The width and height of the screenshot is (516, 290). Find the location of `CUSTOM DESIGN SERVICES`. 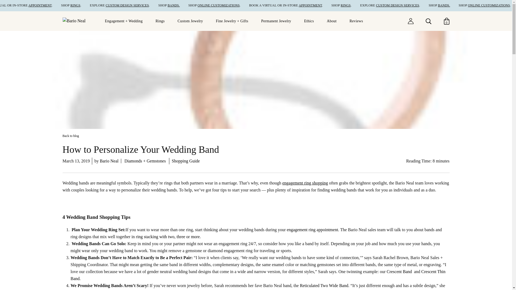

CUSTOM DESIGN SERVICES is located at coordinates (148, 5).